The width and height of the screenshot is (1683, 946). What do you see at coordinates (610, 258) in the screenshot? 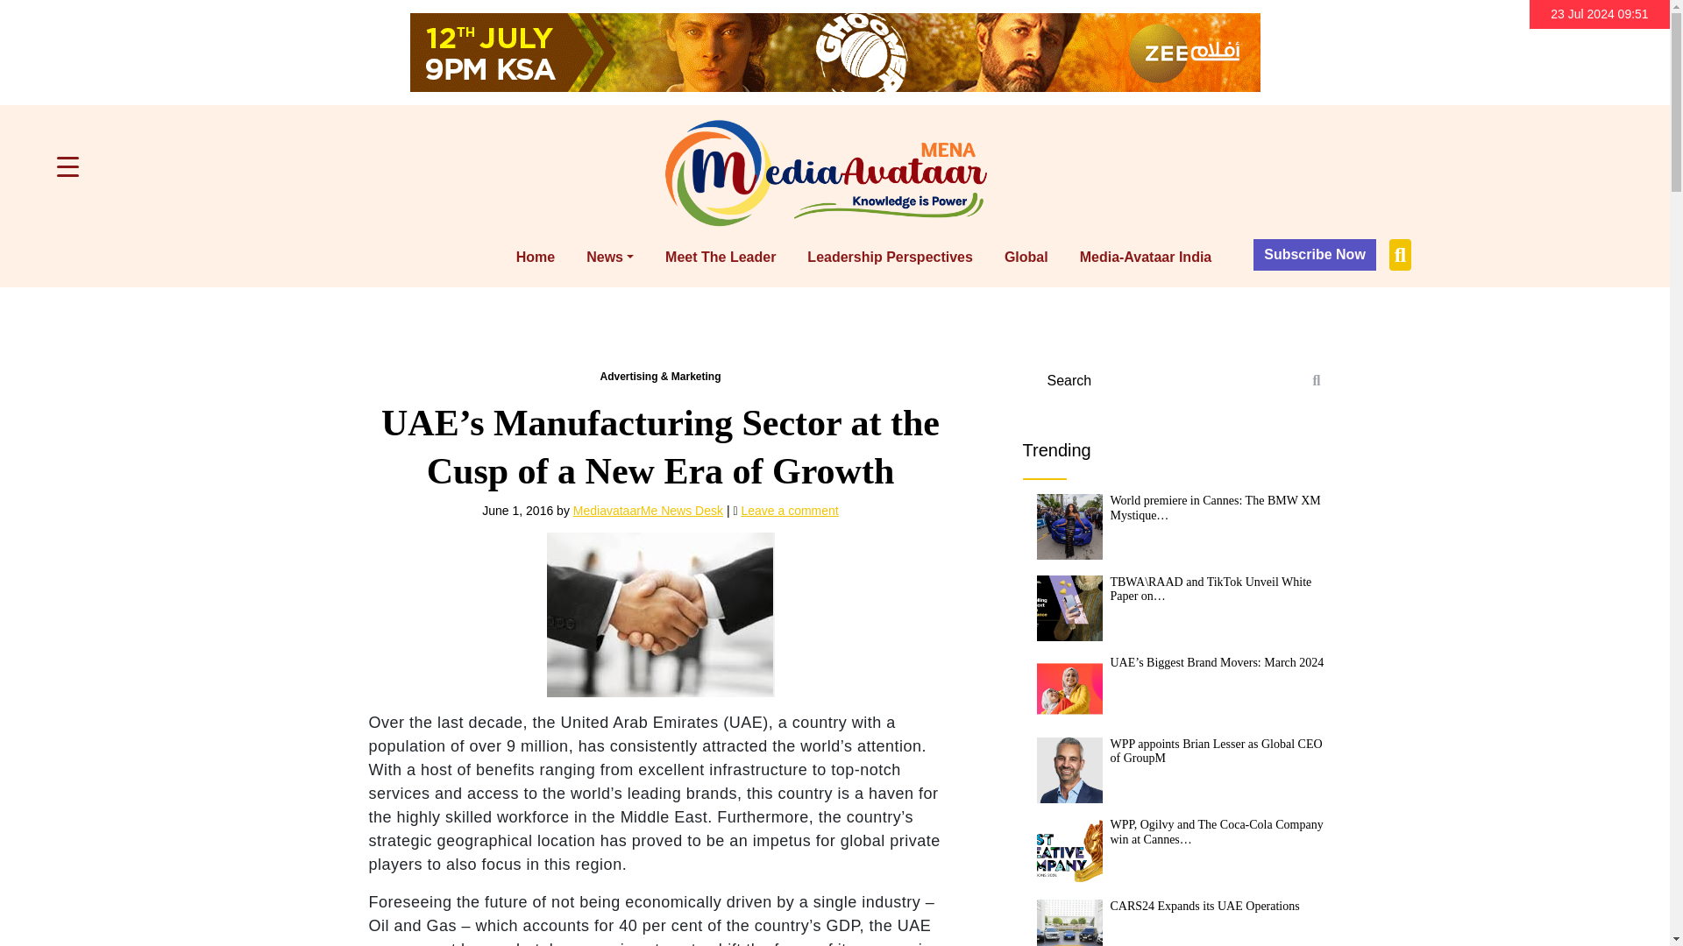
I see `News` at bounding box center [610, 258].